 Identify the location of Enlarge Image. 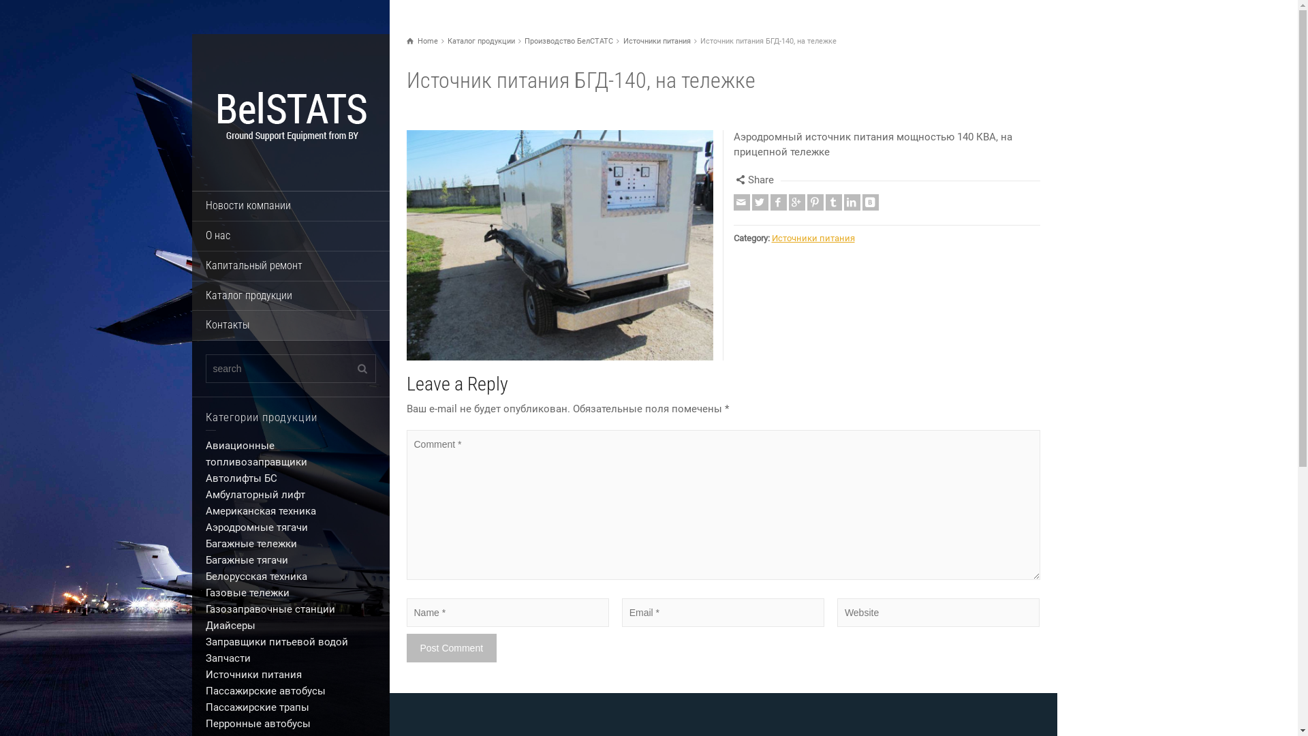
(253, 245).